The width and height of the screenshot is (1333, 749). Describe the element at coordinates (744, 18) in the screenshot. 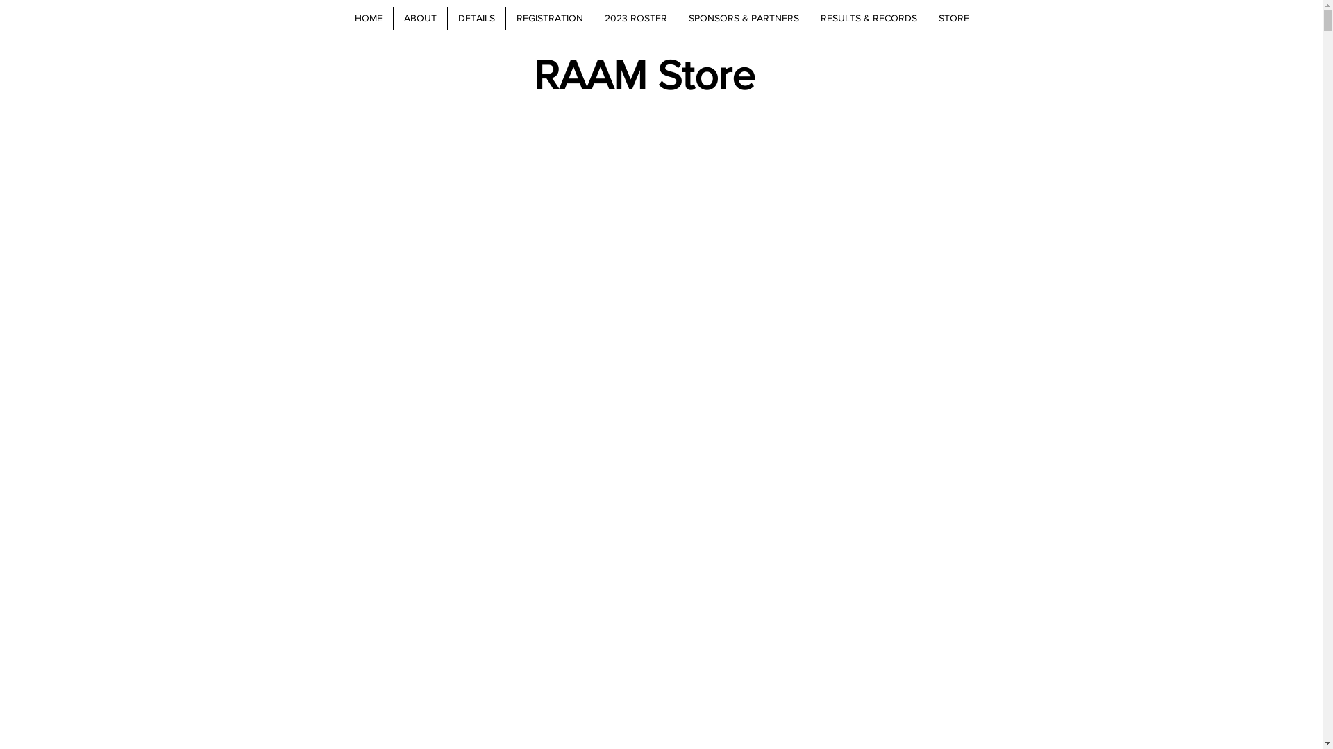

I see `SPONSORS & PARTNERS` at that location.